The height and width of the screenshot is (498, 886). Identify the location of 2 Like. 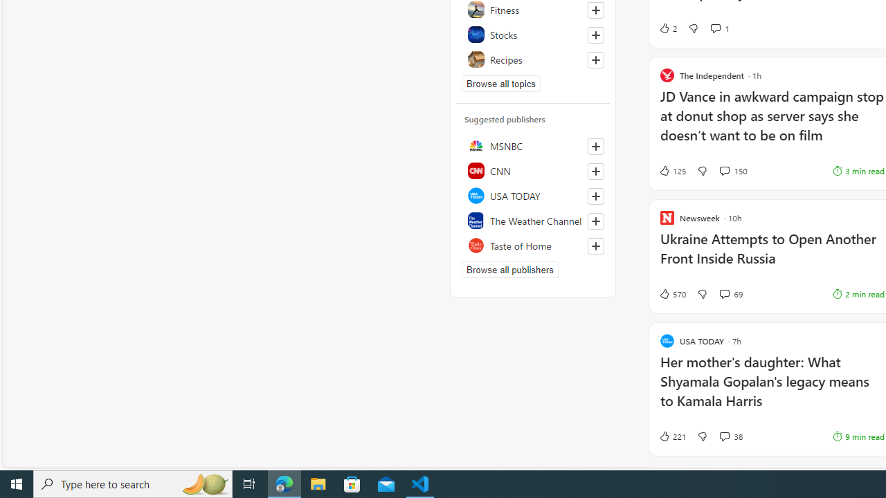
(667, 28).